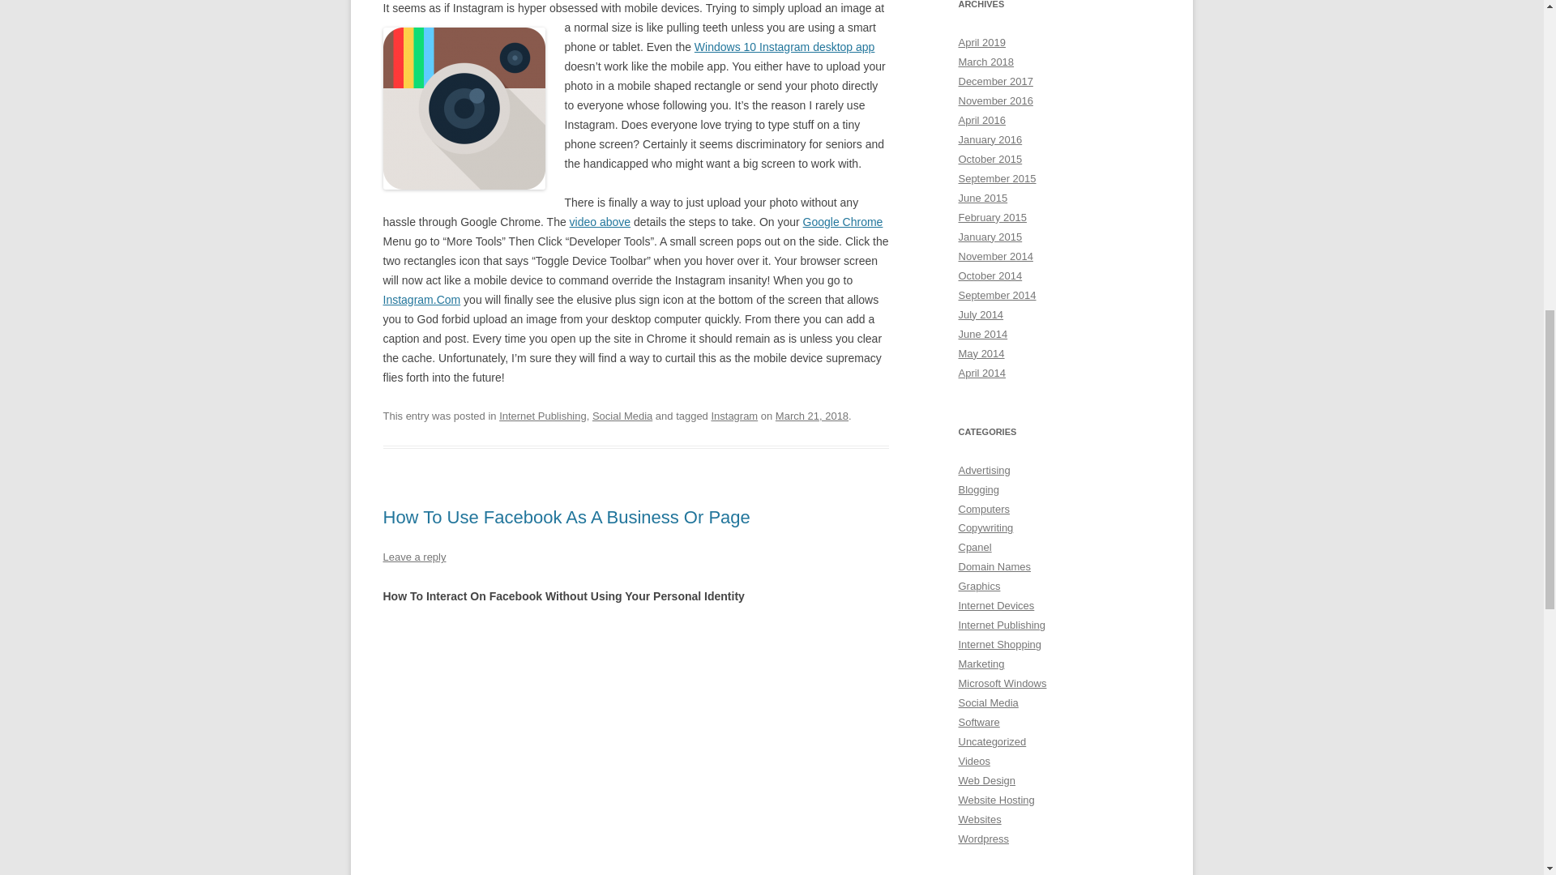 The image size is (1556, 875). Describe the element at coordinates (566, 517) in the screenshot. I see `How To Use Facebook As A Business Or Page` at that location.